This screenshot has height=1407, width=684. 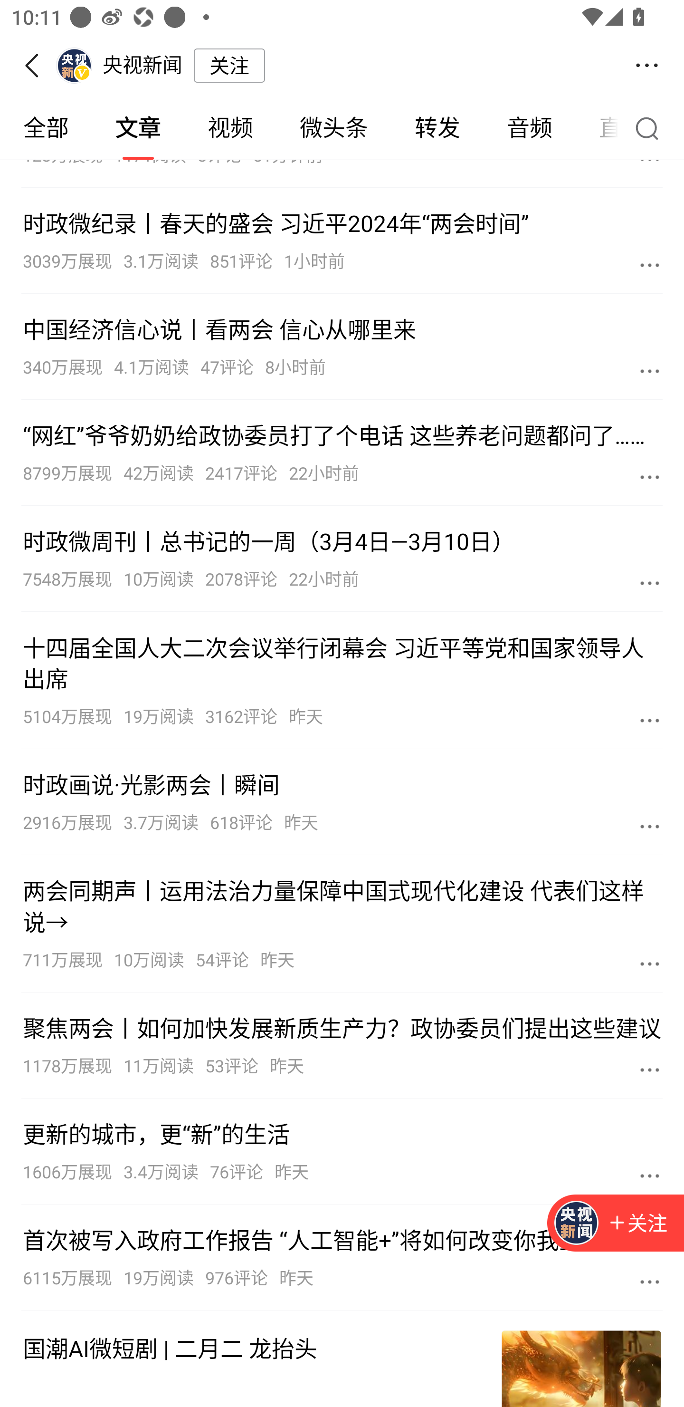 I want to click on 更多, so click(x=650, y=582).